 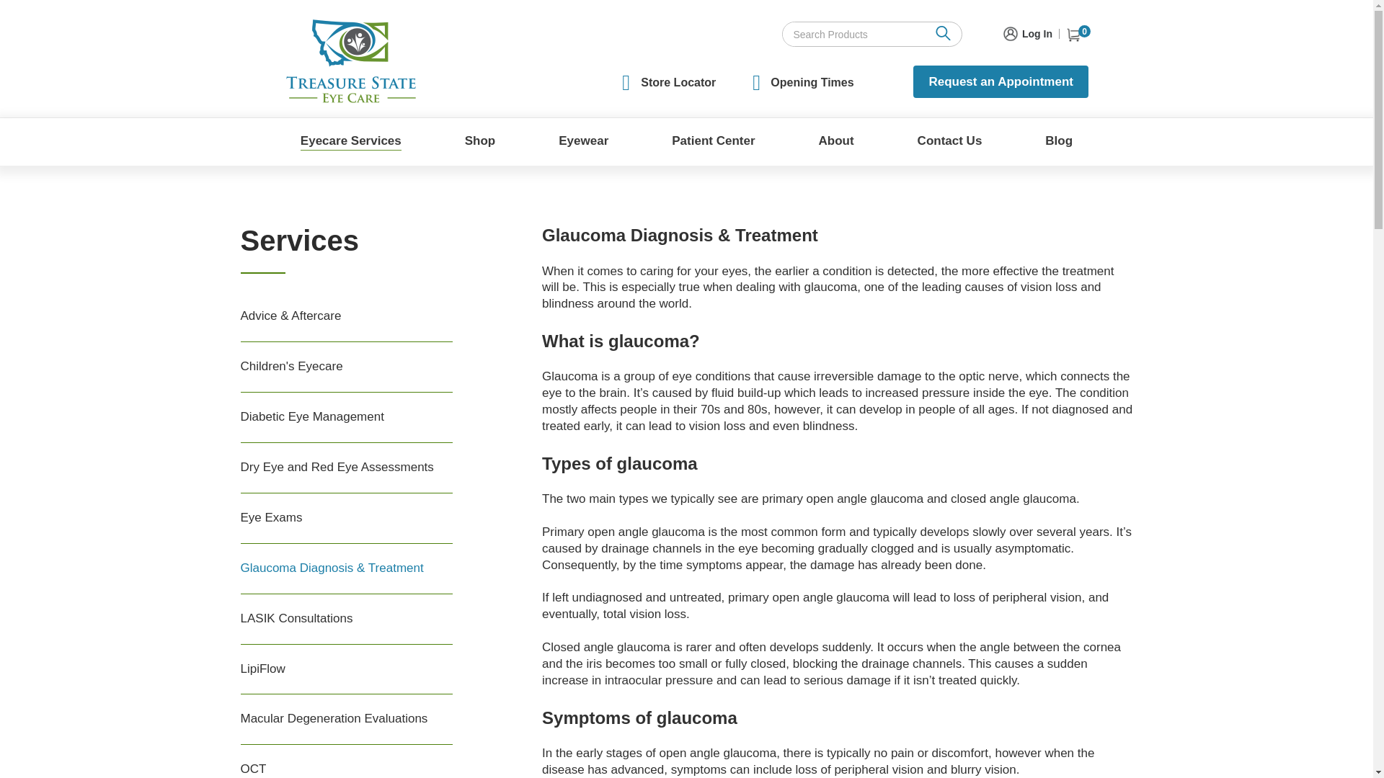 I want to click on Store Locator, so click(x=678, y=82).